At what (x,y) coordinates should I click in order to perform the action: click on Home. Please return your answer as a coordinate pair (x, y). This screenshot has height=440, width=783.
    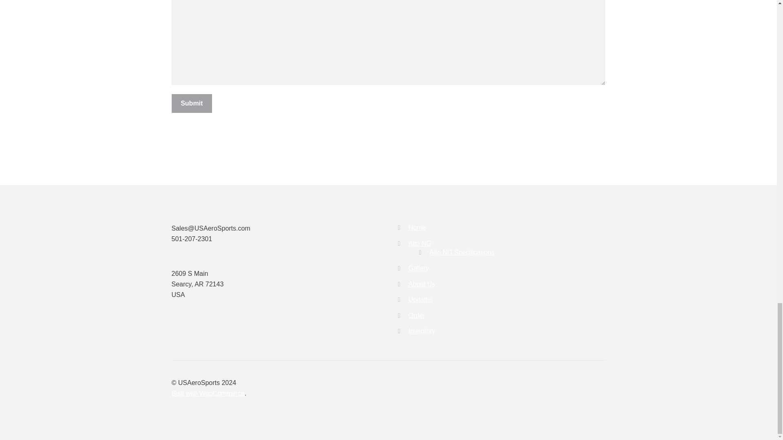
    Looking at the image, I should click on (417, 227).